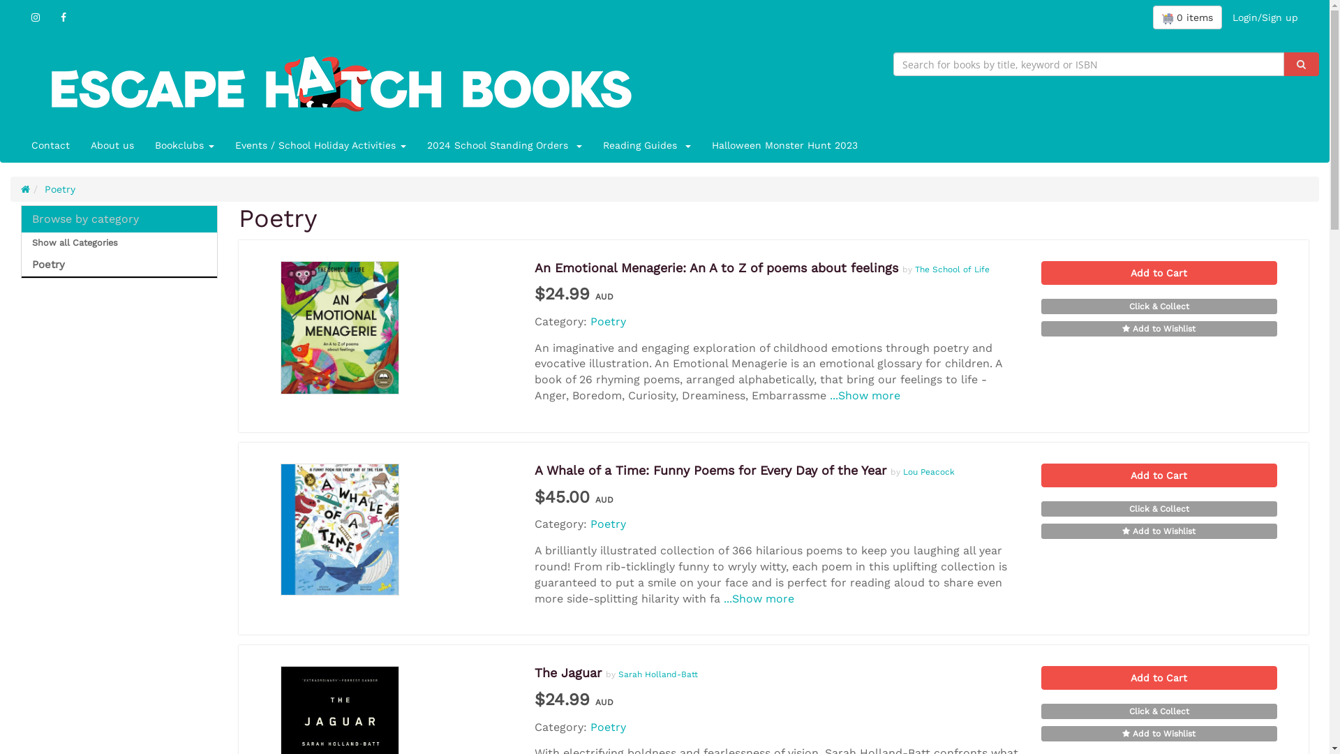 This screenshot has height=754, width=1340. I want to click on Lou Peacock, so click(929, 472).